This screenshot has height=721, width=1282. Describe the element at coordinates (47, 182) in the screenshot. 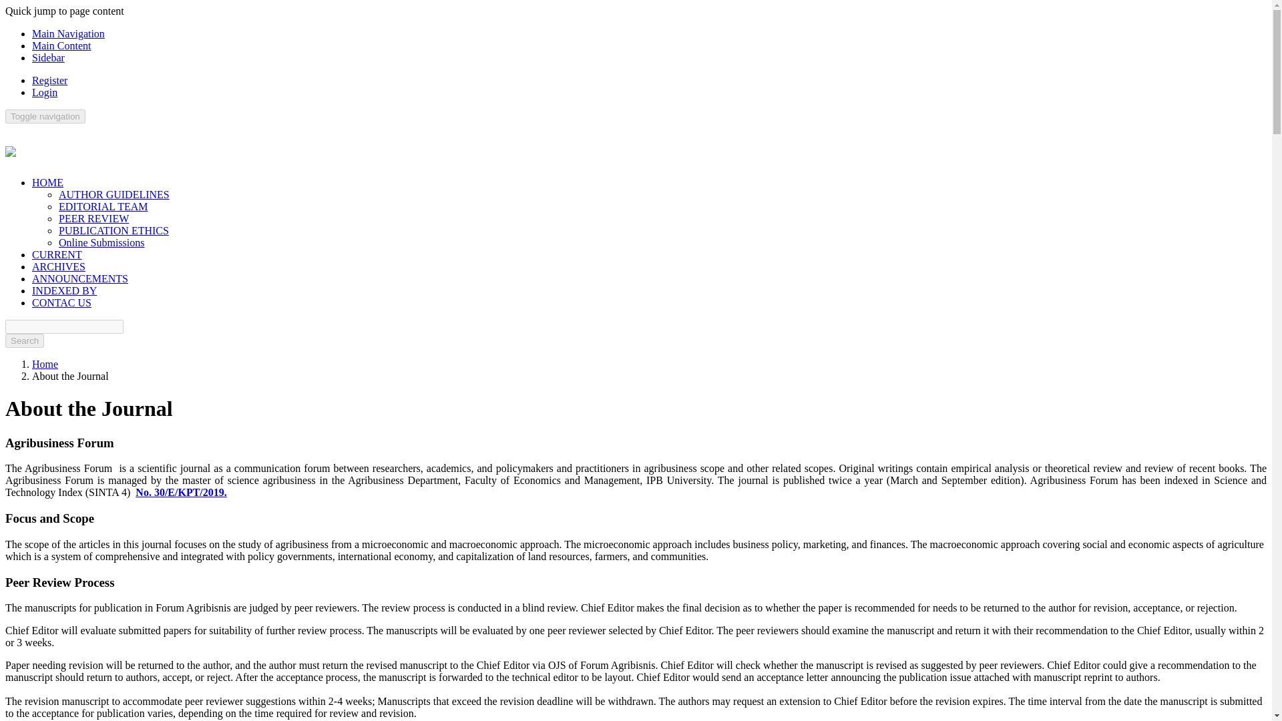

I see `HOME` at that location.